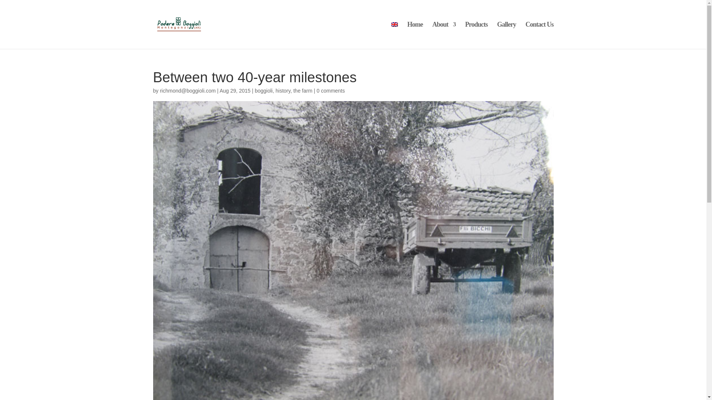  Describe the element at coordinates (539, 35) in the screenshot. I see `Contact Us` at that location.